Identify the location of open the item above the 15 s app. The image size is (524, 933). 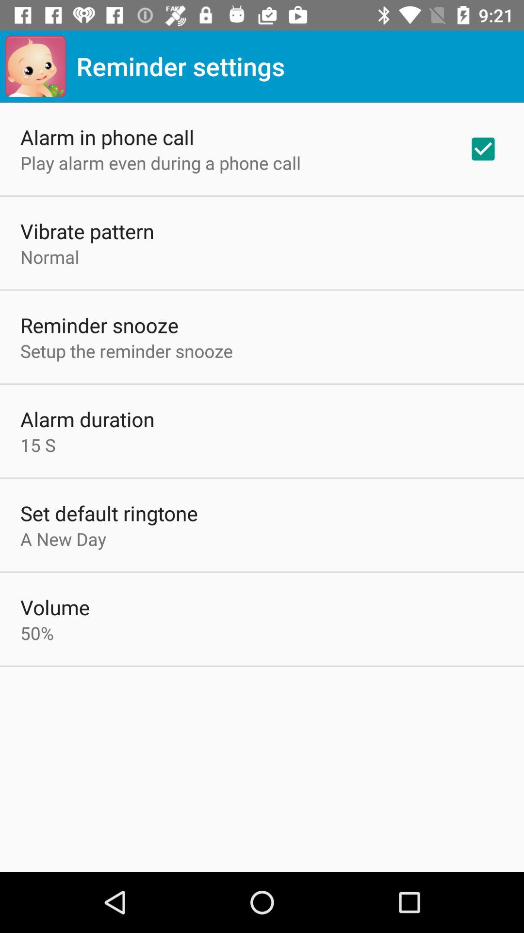
(87, 419).